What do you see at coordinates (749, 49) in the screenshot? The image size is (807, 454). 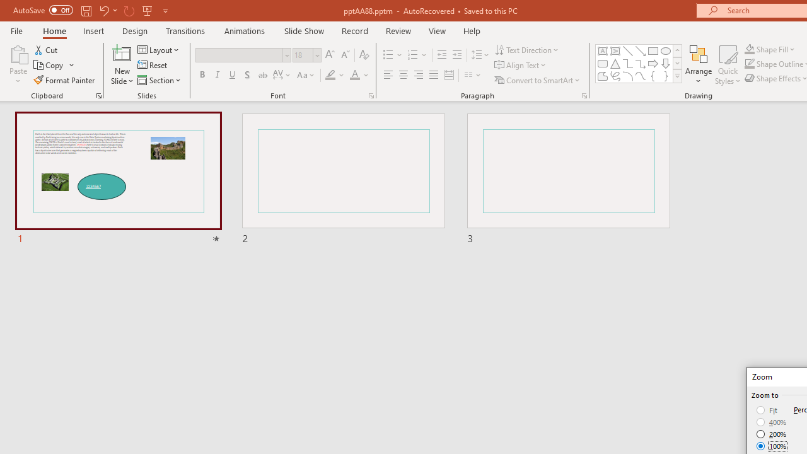 I see `Shape Fill Aqua, Accent 2` at bounding box center [749, 49].